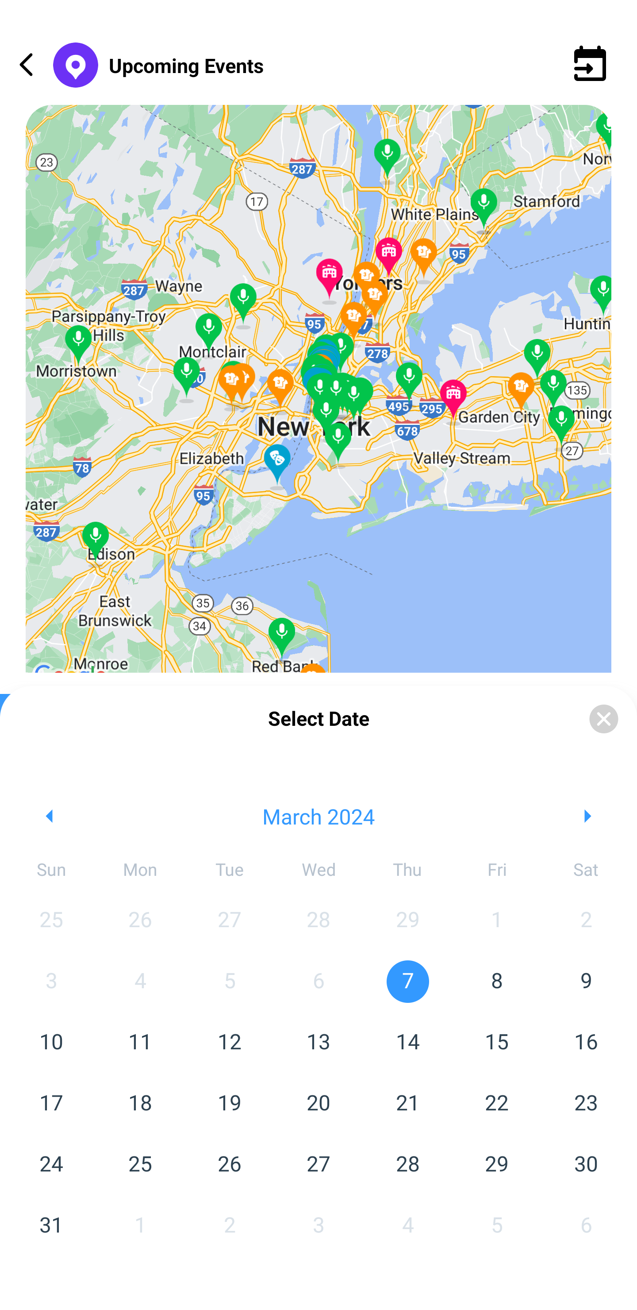 The image size is (637, 1310). I want to click on  Monday 4 March 2024  4, so click(140, 982).